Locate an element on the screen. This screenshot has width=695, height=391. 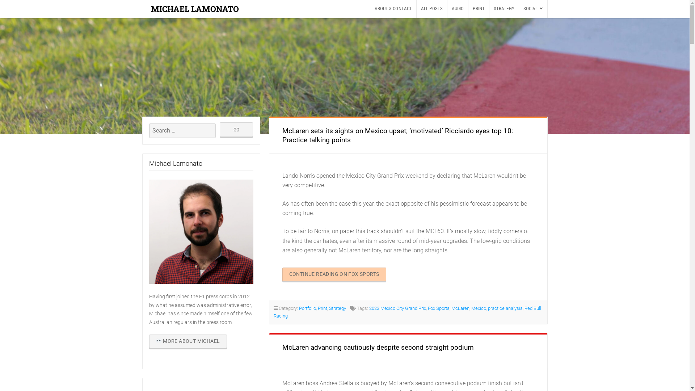
Fox Sports is located at coordinates (439, 308).